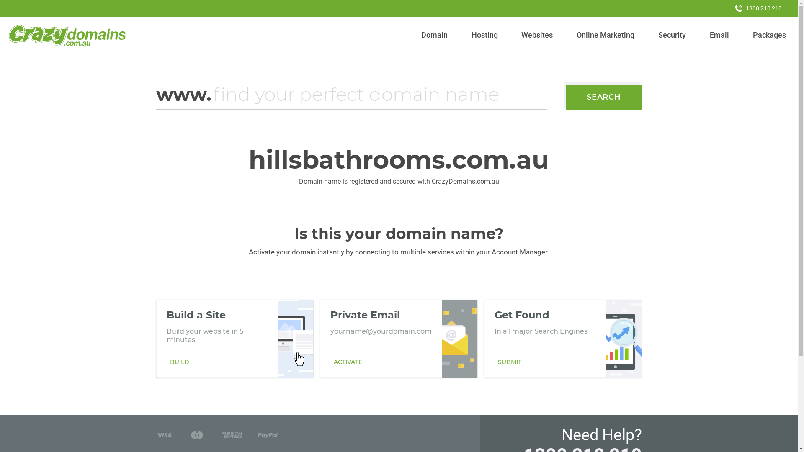  I want to click on Email, so click(719, 35).